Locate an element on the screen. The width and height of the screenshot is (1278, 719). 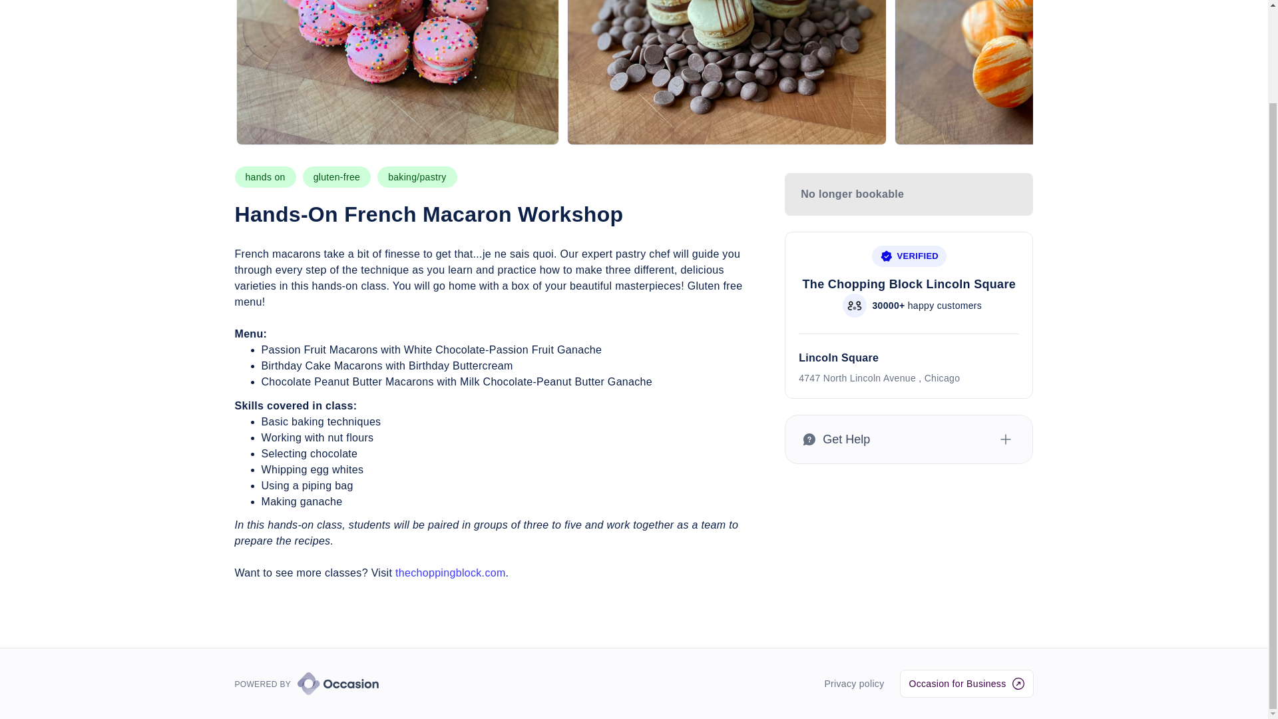
Get Help is located at coordinates (909, 439).